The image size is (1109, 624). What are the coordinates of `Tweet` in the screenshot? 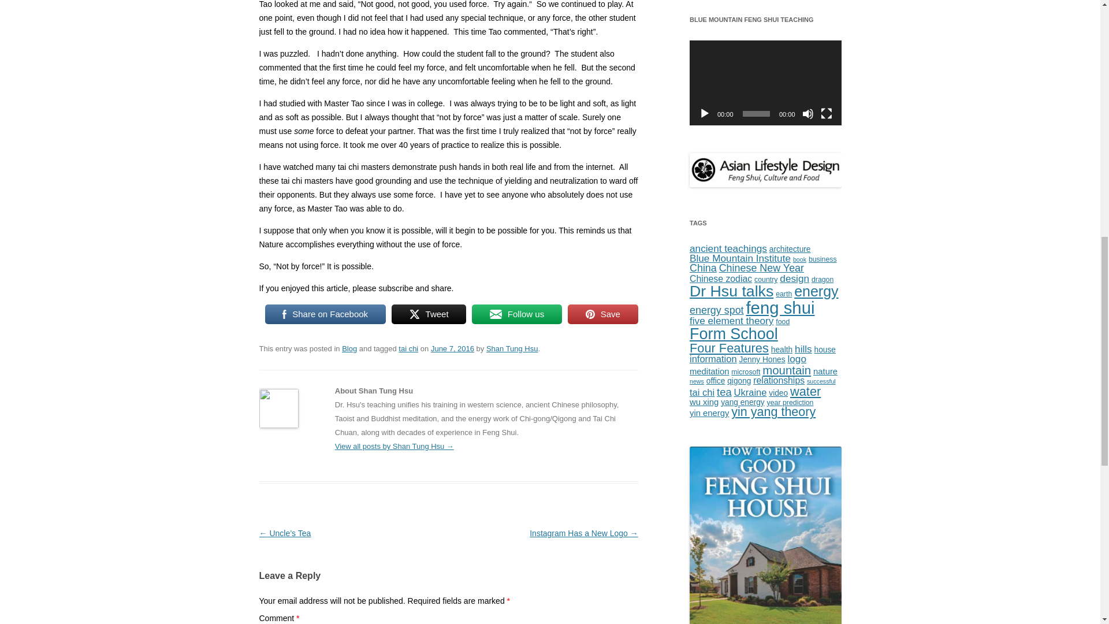 It's located at (429, 314).